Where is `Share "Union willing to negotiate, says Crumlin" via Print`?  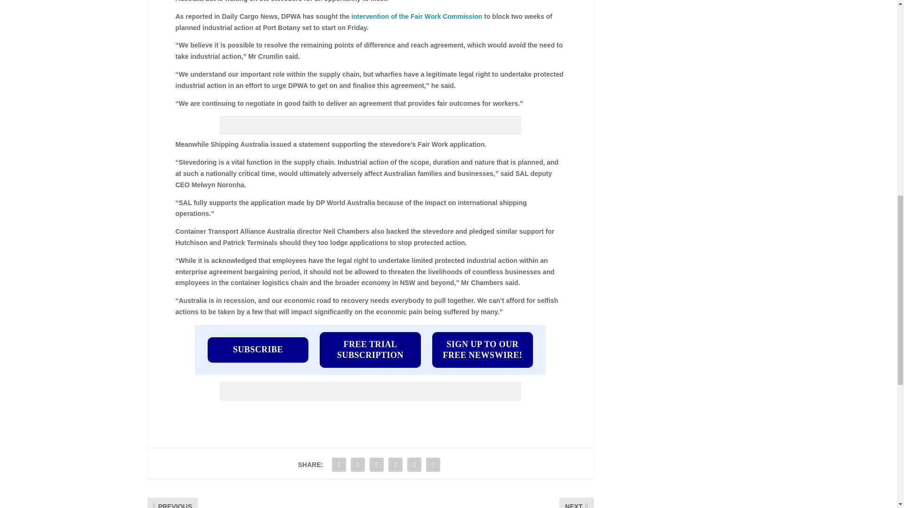
Share "Union willing to negotiate, says Crumlin" via Print is located at coordinates (433, 464).